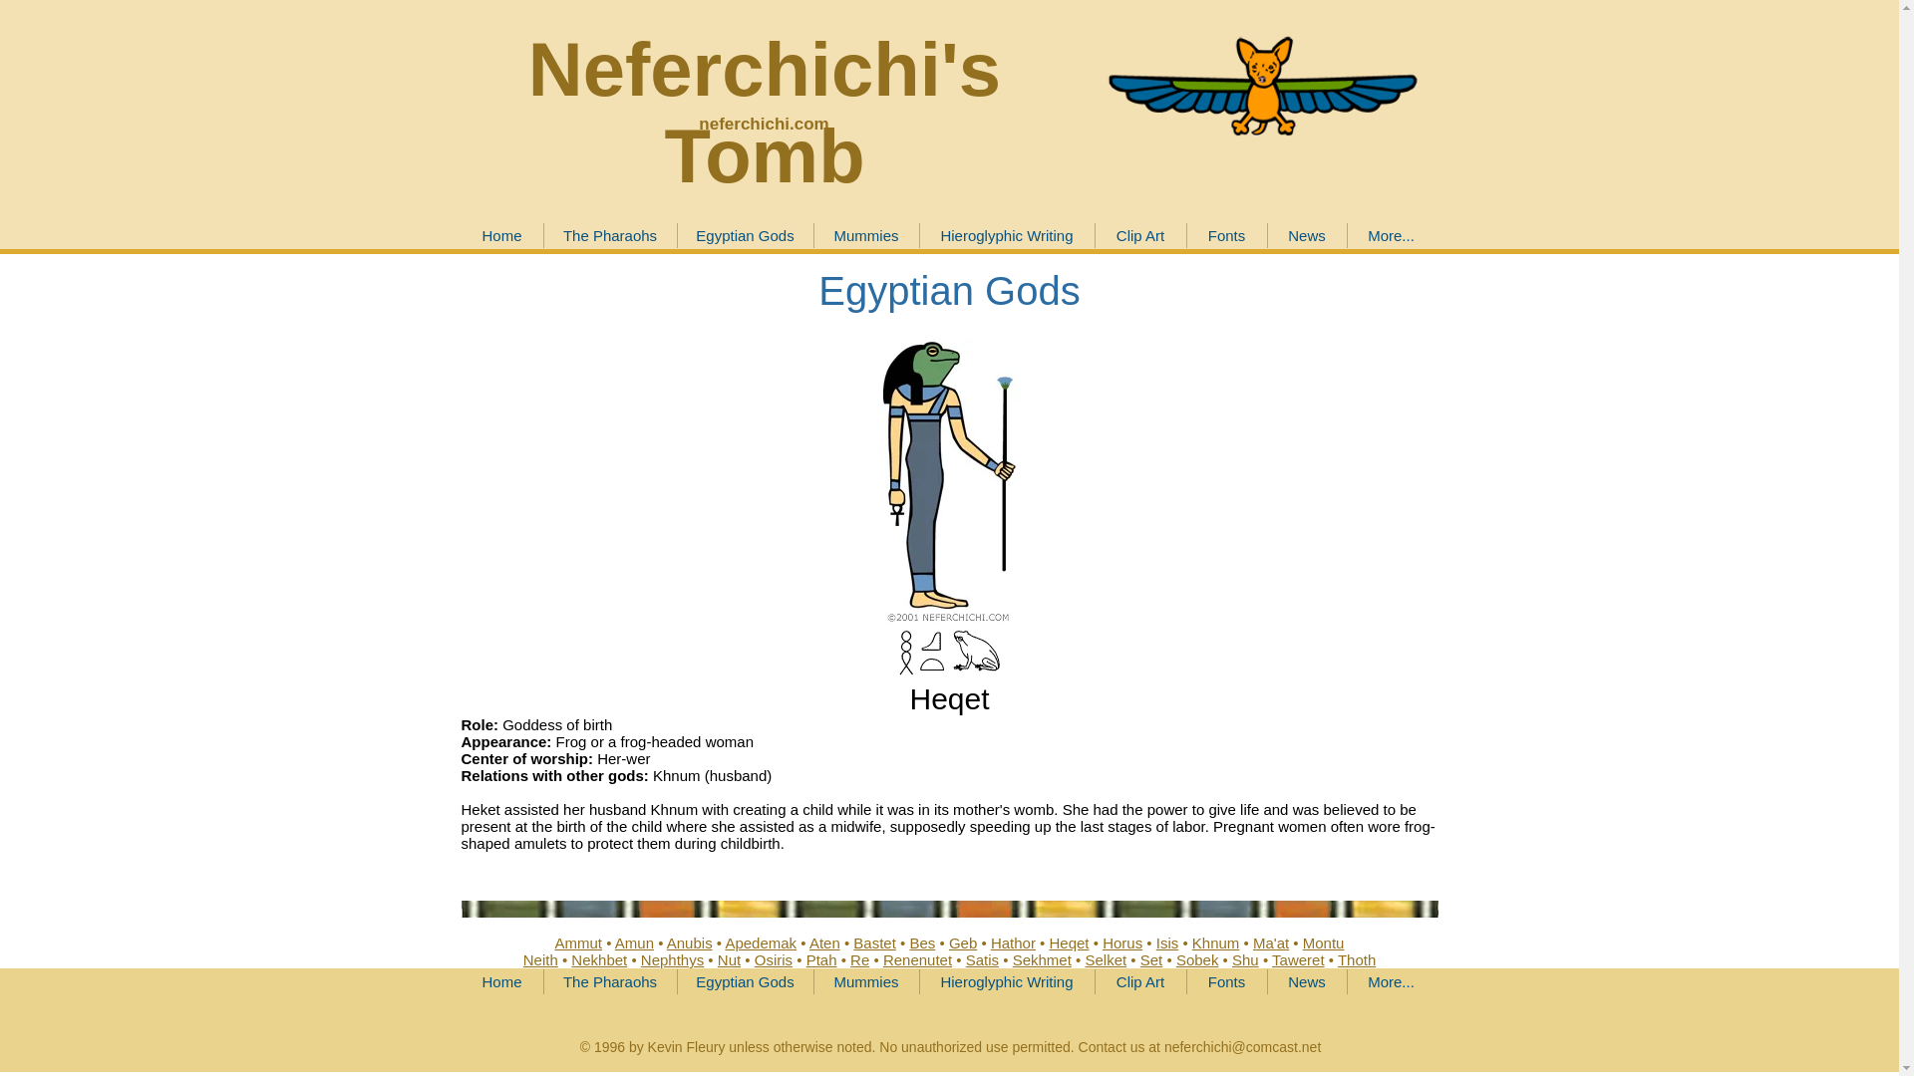  I want to click on Neith, so click(540, 959).